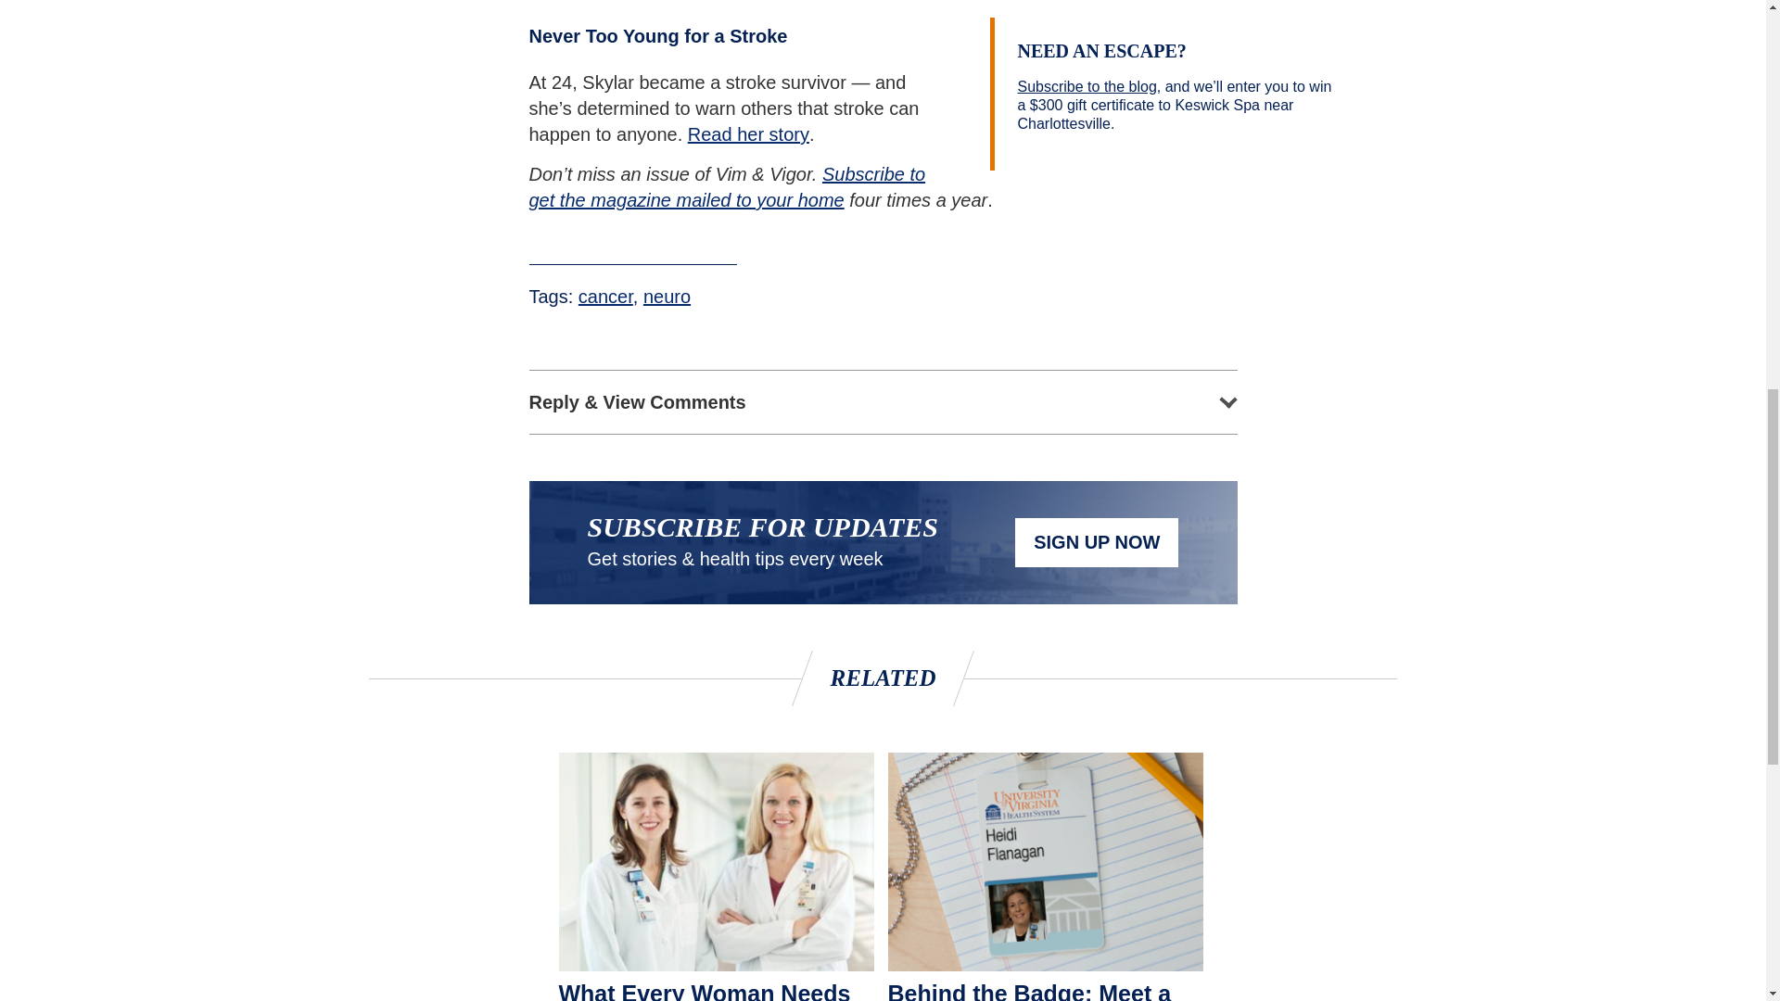 The height and width of the screenshot is (1001, 1780). I want to click on Behind the Badge: Meet a UVA Lung Transplant Coordinator, so click(1046, 990).